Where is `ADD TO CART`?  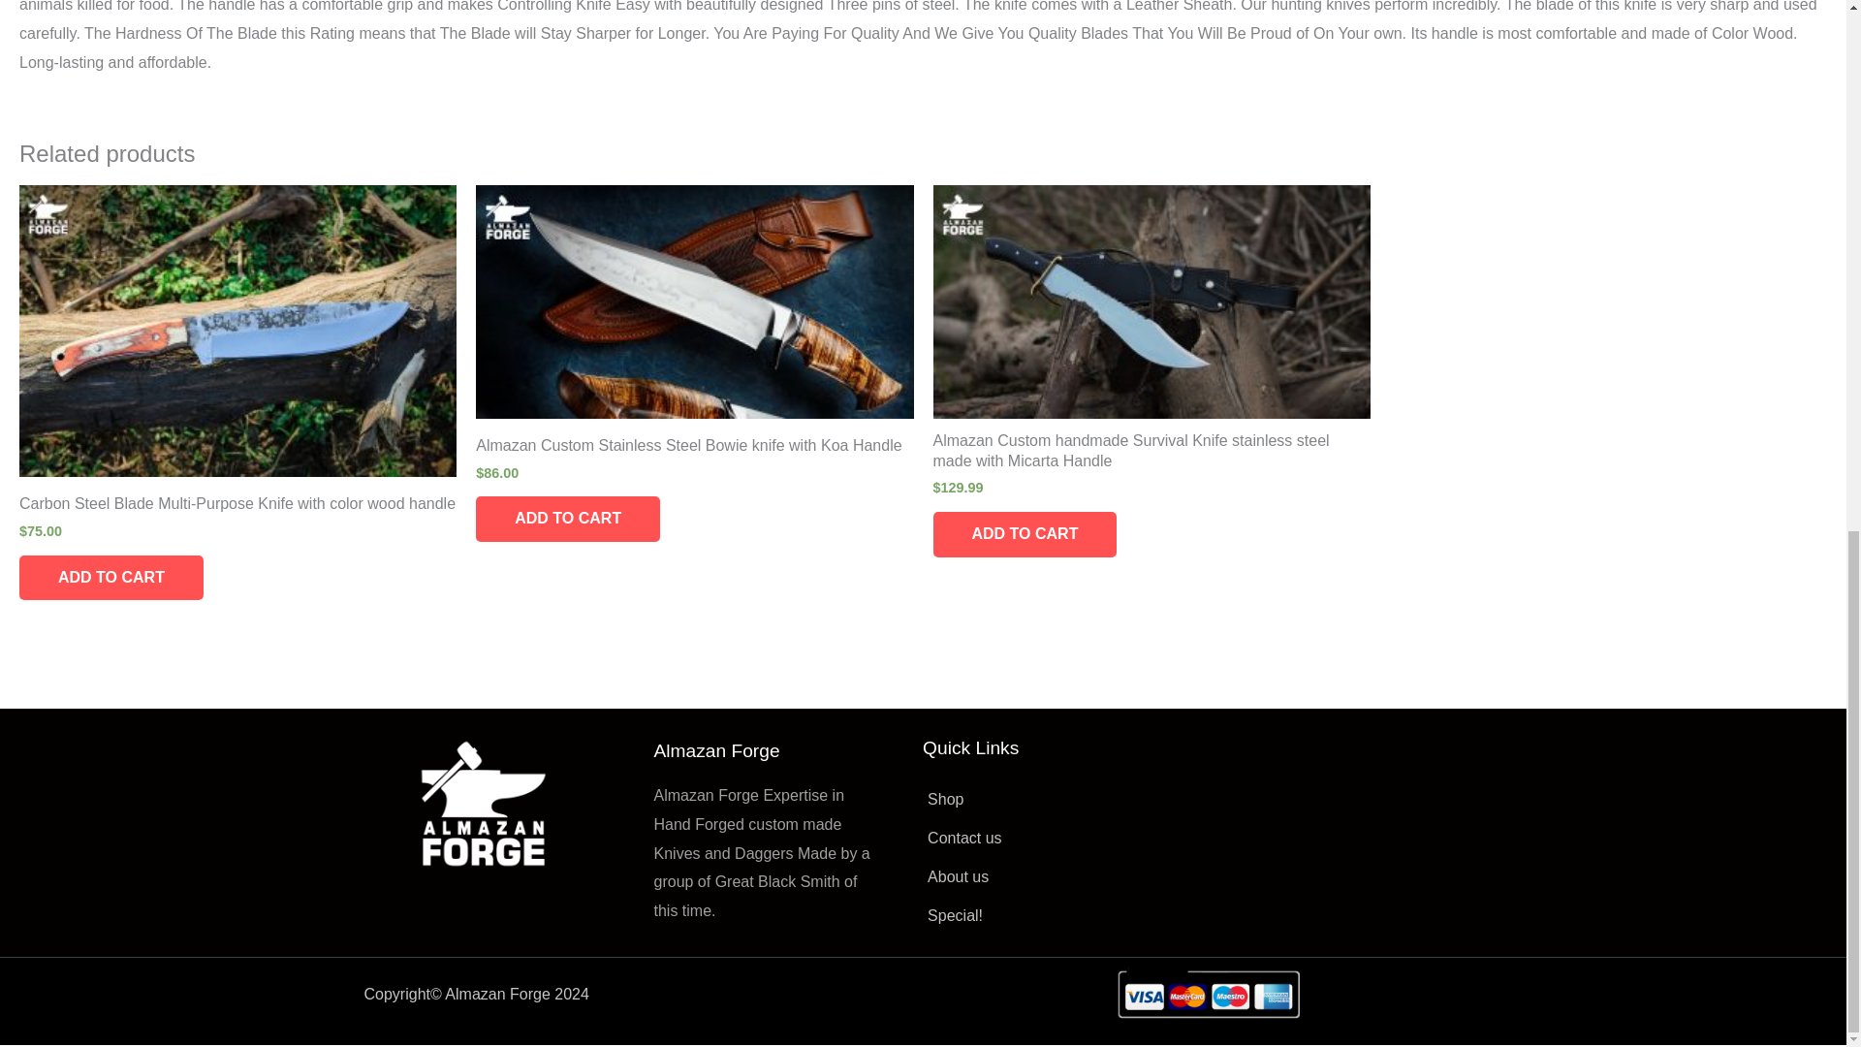 ADD TO CART is located at coordinates (1024, 534).